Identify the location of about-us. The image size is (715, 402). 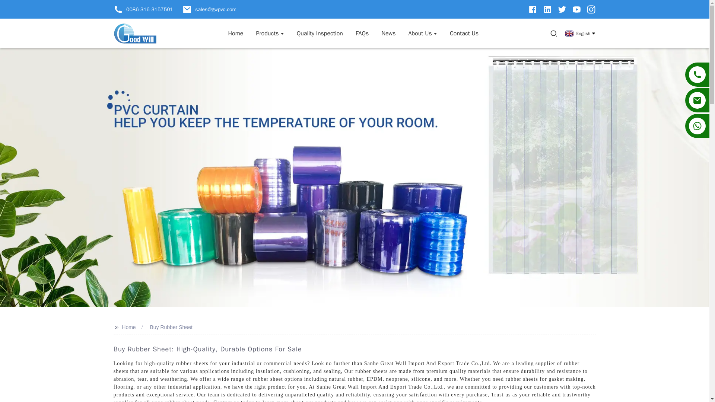
(422, 33).